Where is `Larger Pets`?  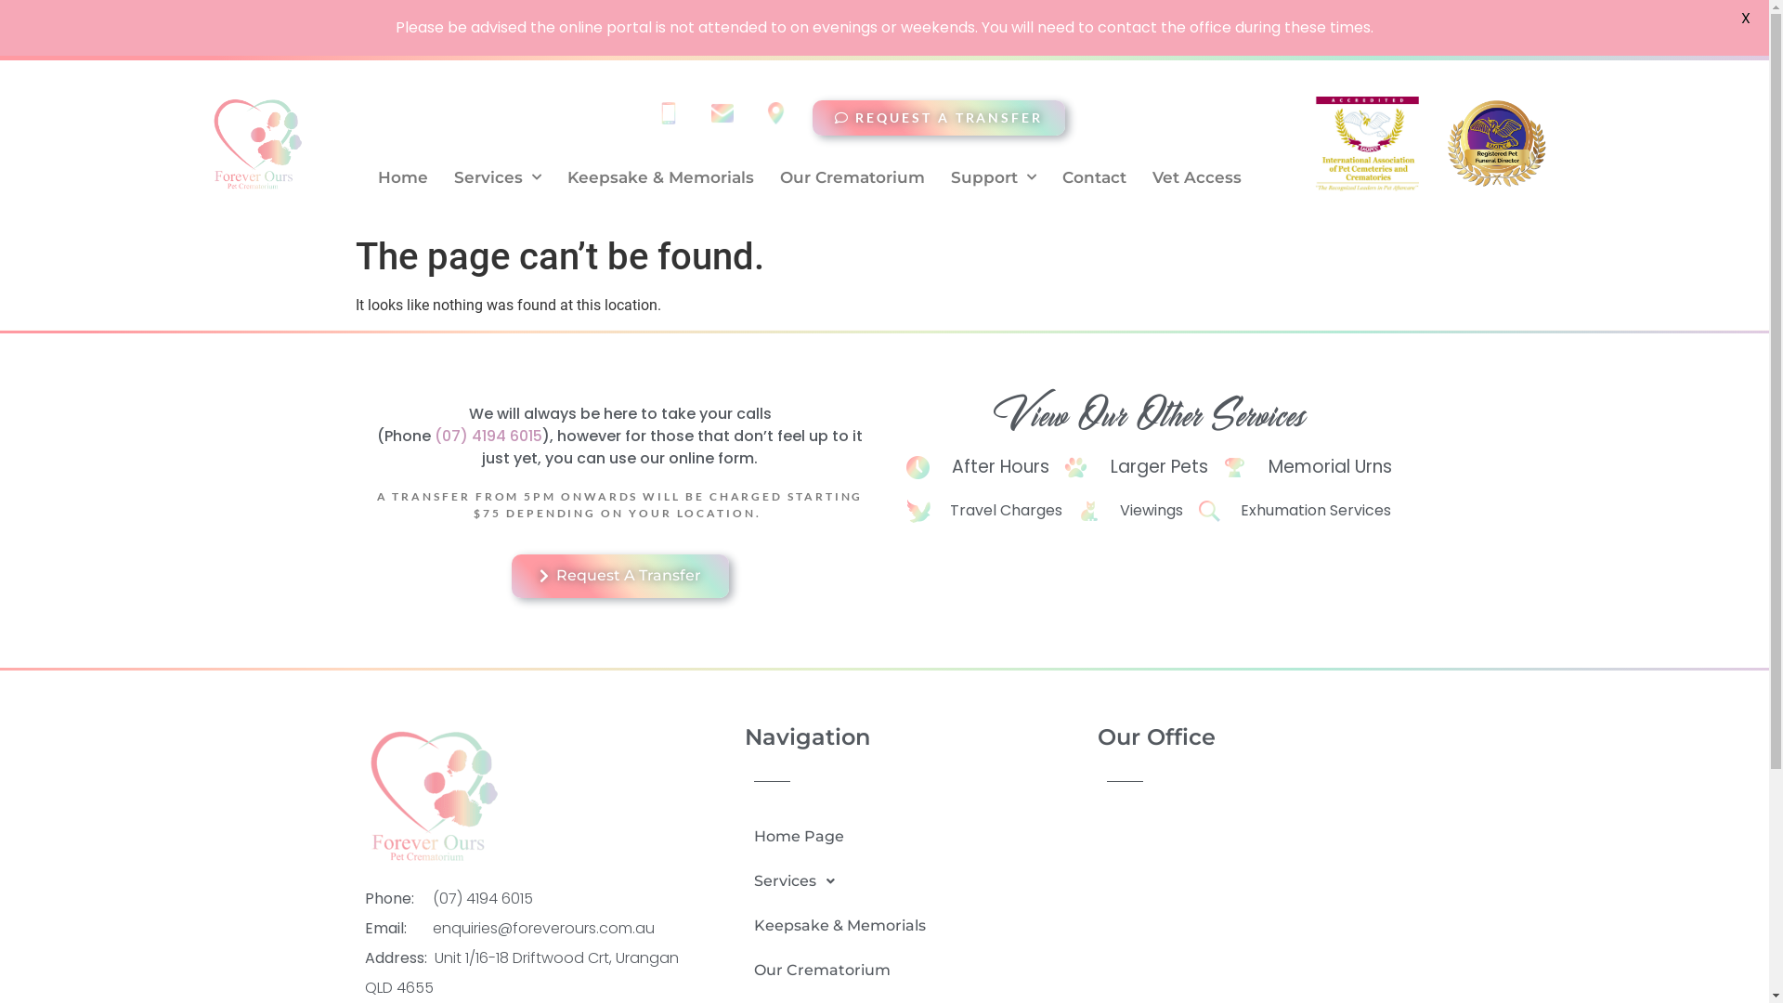 Larger Pets is located at coordinates (1136, 468).